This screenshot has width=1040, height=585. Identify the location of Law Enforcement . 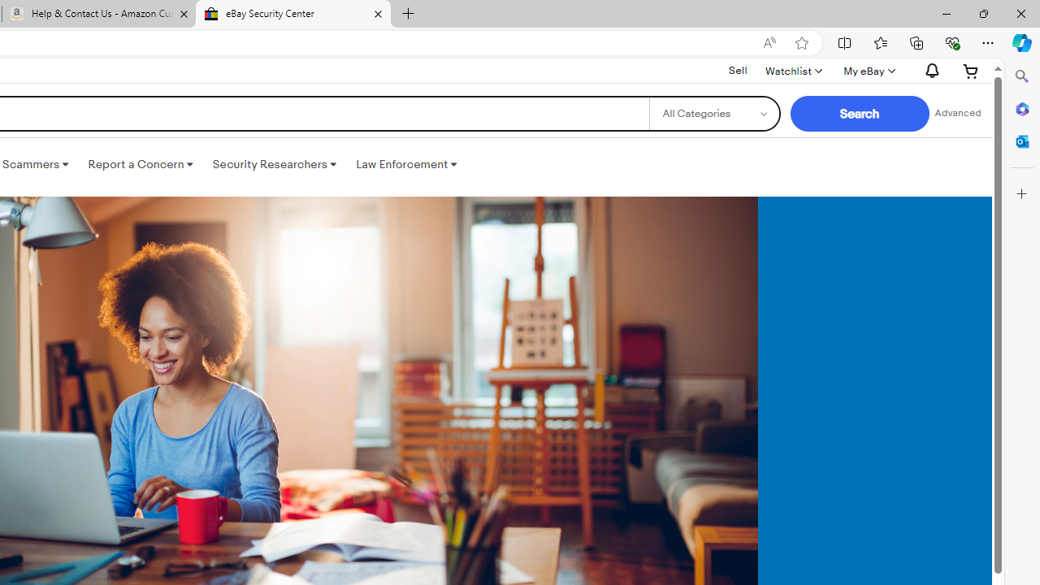
(406, 164).